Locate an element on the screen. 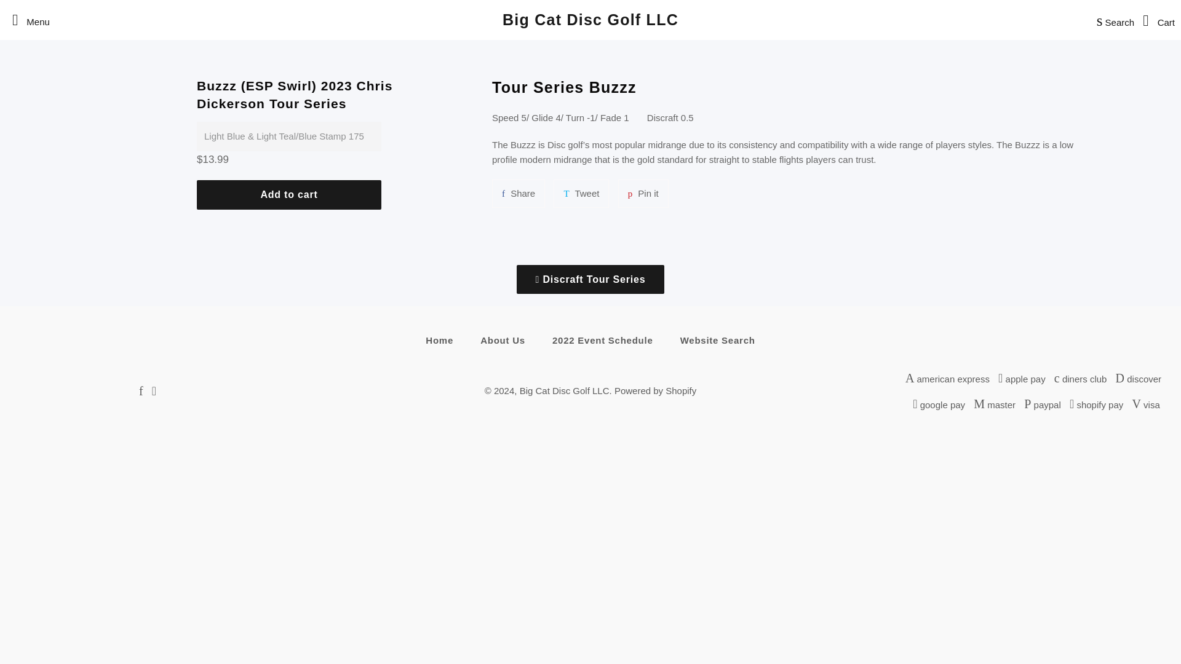  Share on Facebook is located at coordinates (518, 193).